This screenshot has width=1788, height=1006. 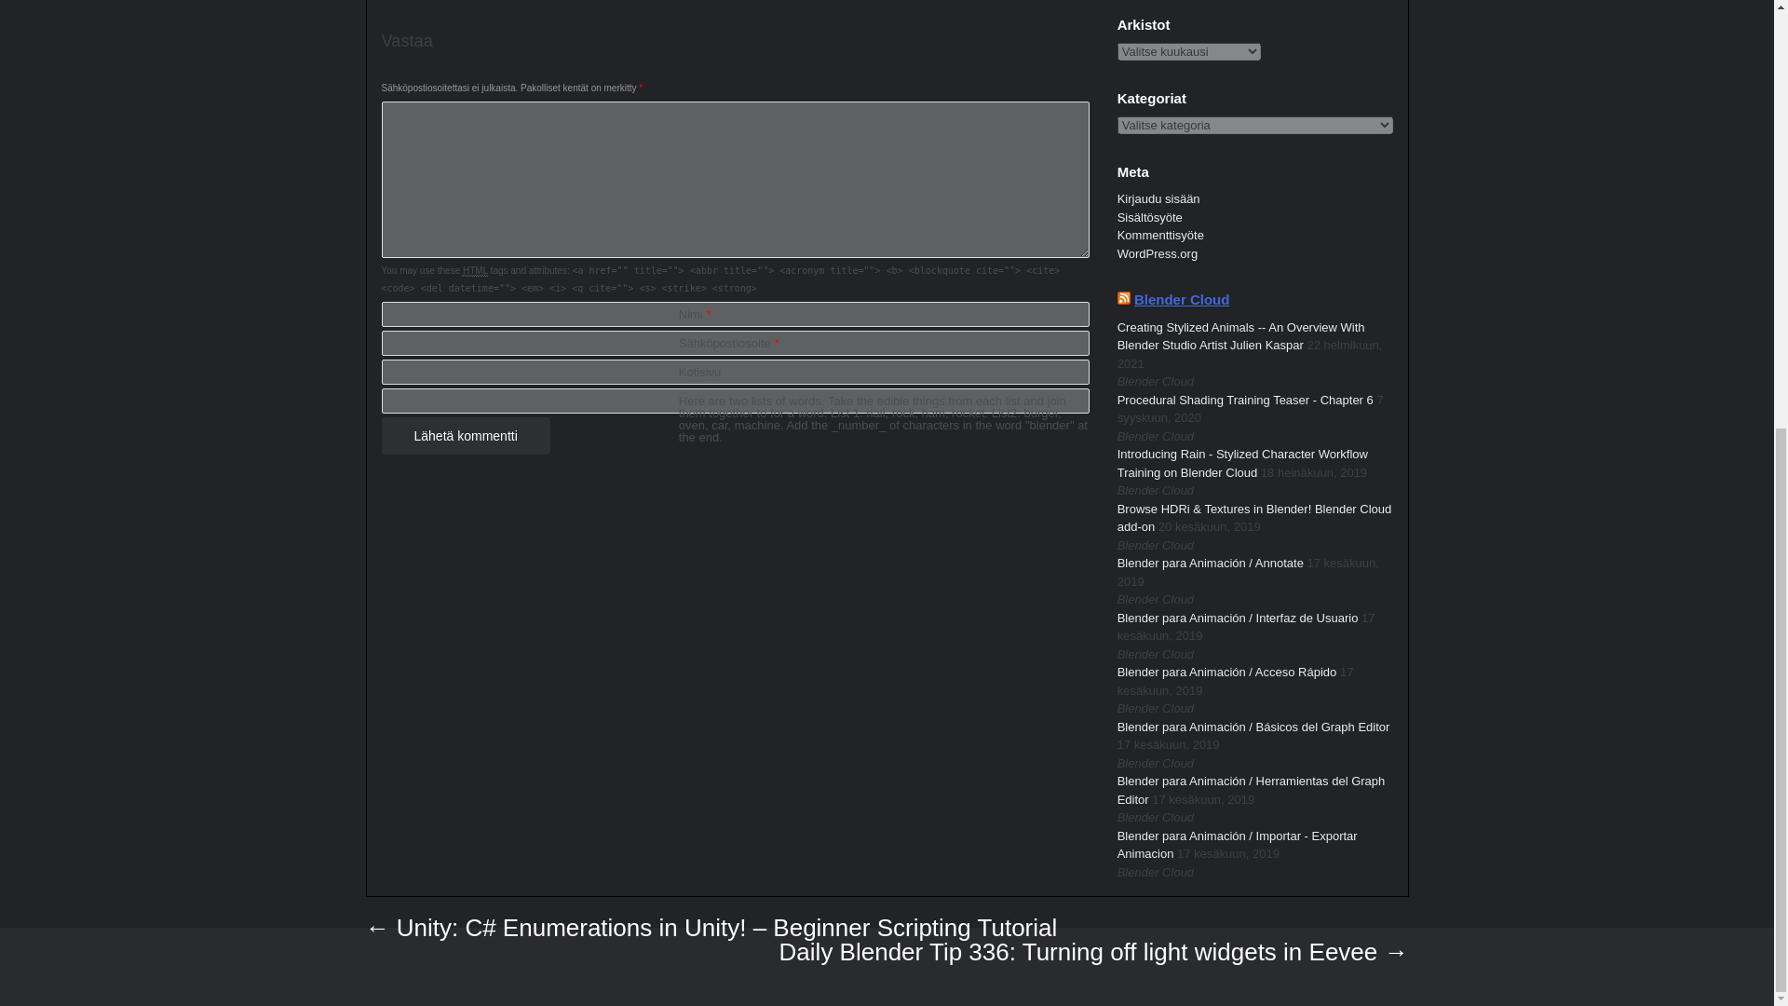 I want to click on WordPress.org, so click(x=1158, y=253).